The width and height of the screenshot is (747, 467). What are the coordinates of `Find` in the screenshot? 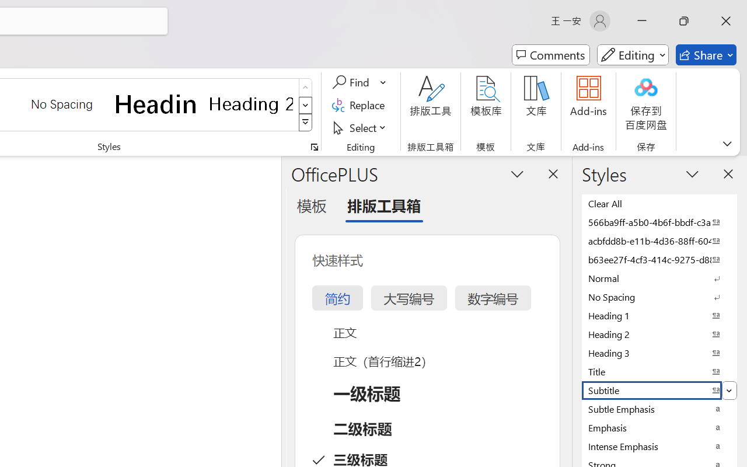 It's located at (359, 82).